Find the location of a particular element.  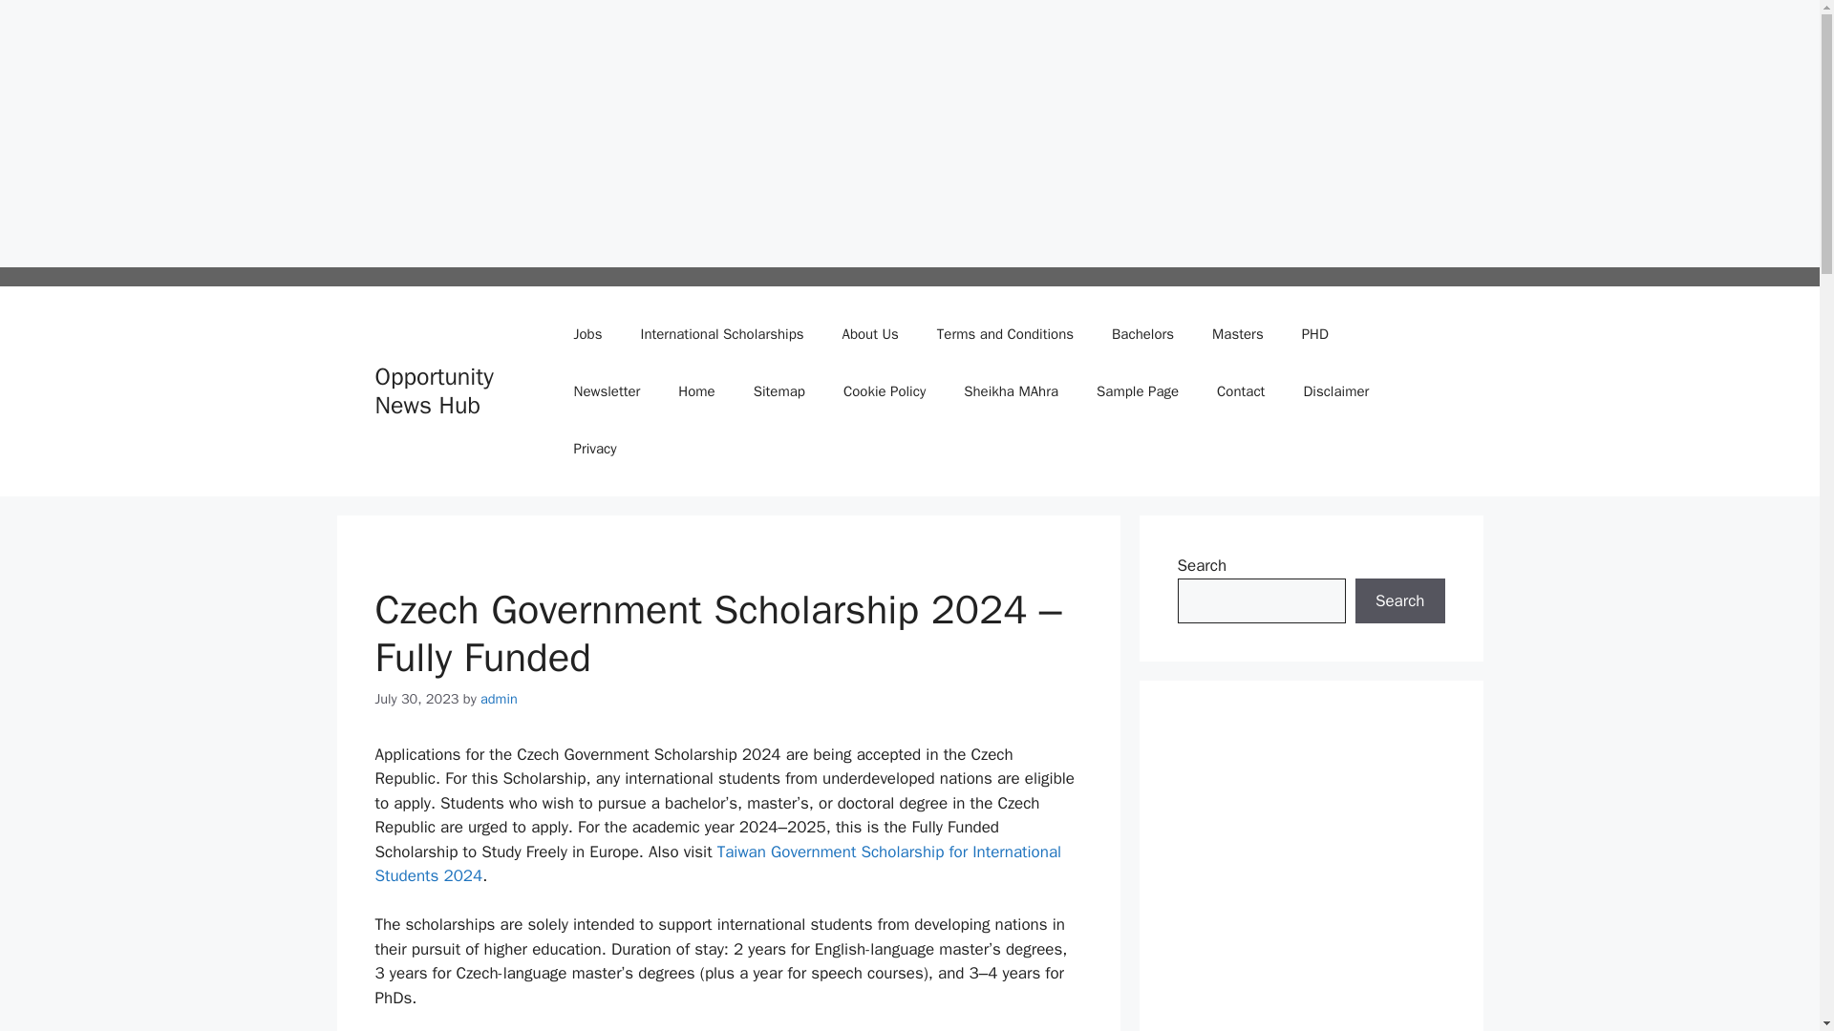

Terms and Conditions is located at coordinates (1005, 334).